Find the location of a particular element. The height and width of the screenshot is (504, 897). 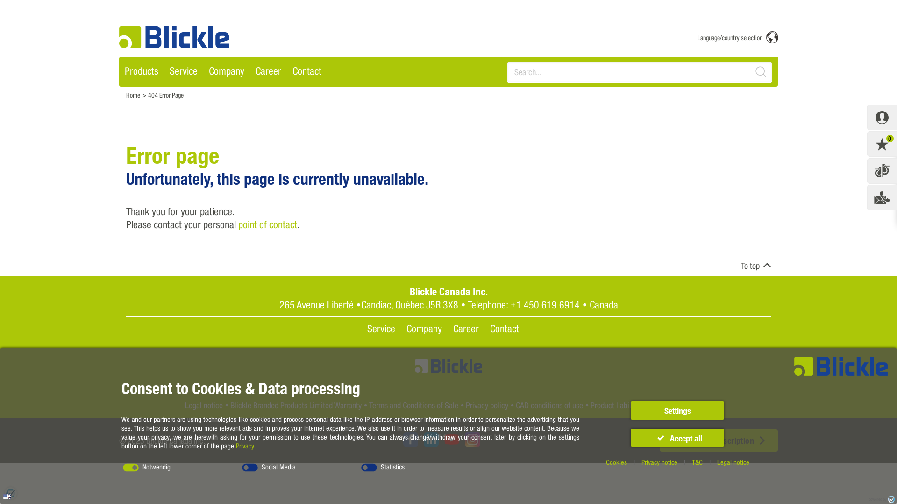

point of contact is located at coordinates (268, 224).